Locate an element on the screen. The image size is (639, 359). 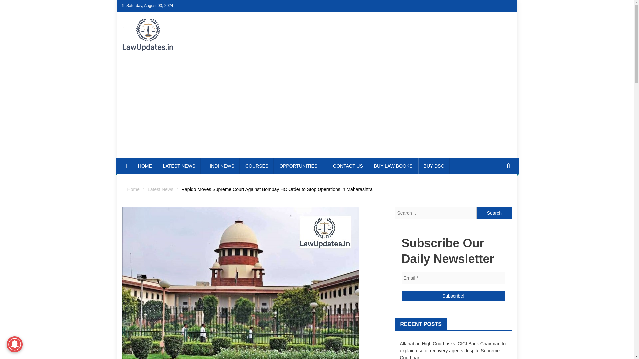
Latest News is located at coordinates (160, 189).